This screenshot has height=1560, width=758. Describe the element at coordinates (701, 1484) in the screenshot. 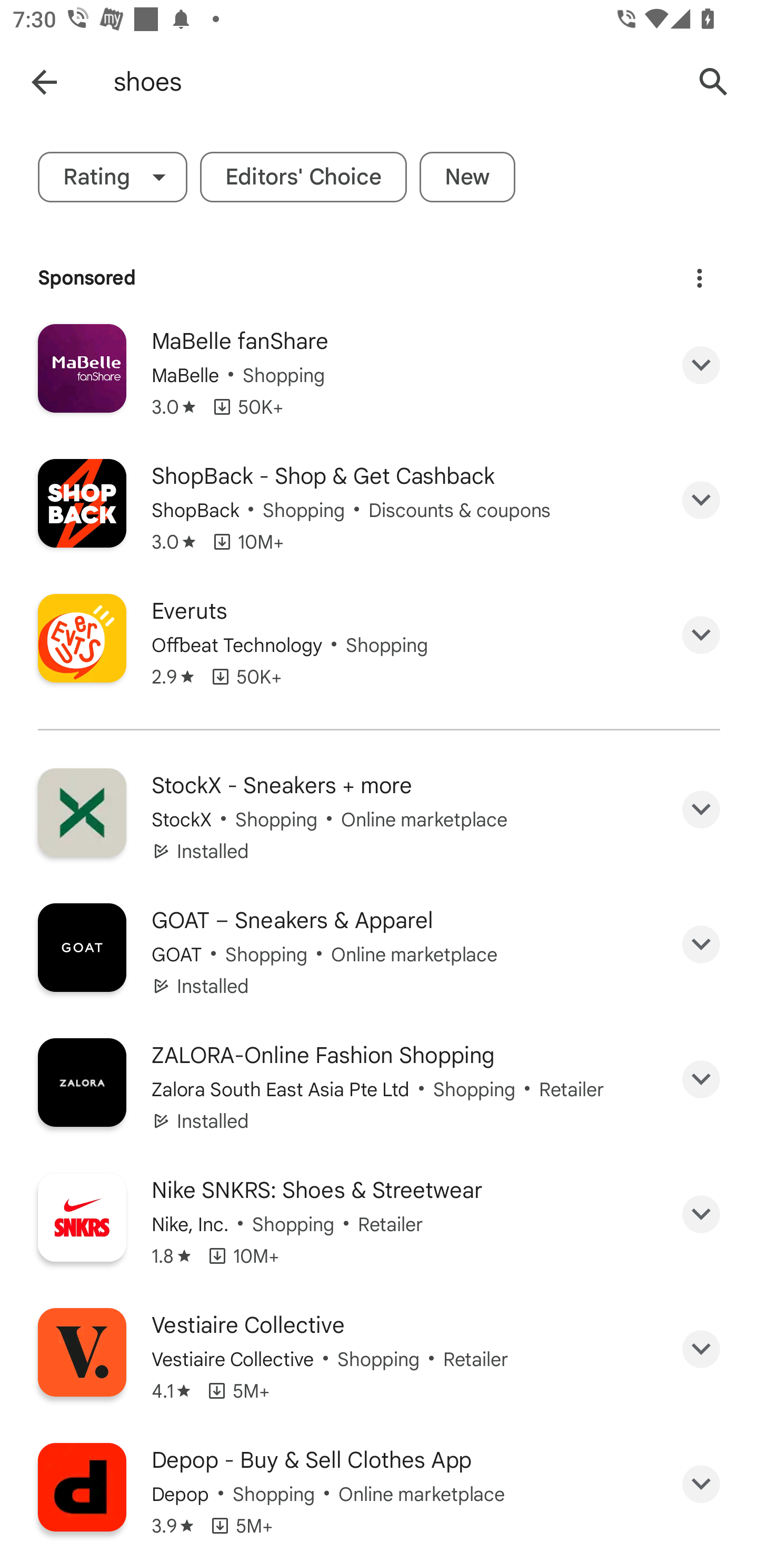

I see `Expand content for Depop - Buy & Sell Clothes App` at that location.